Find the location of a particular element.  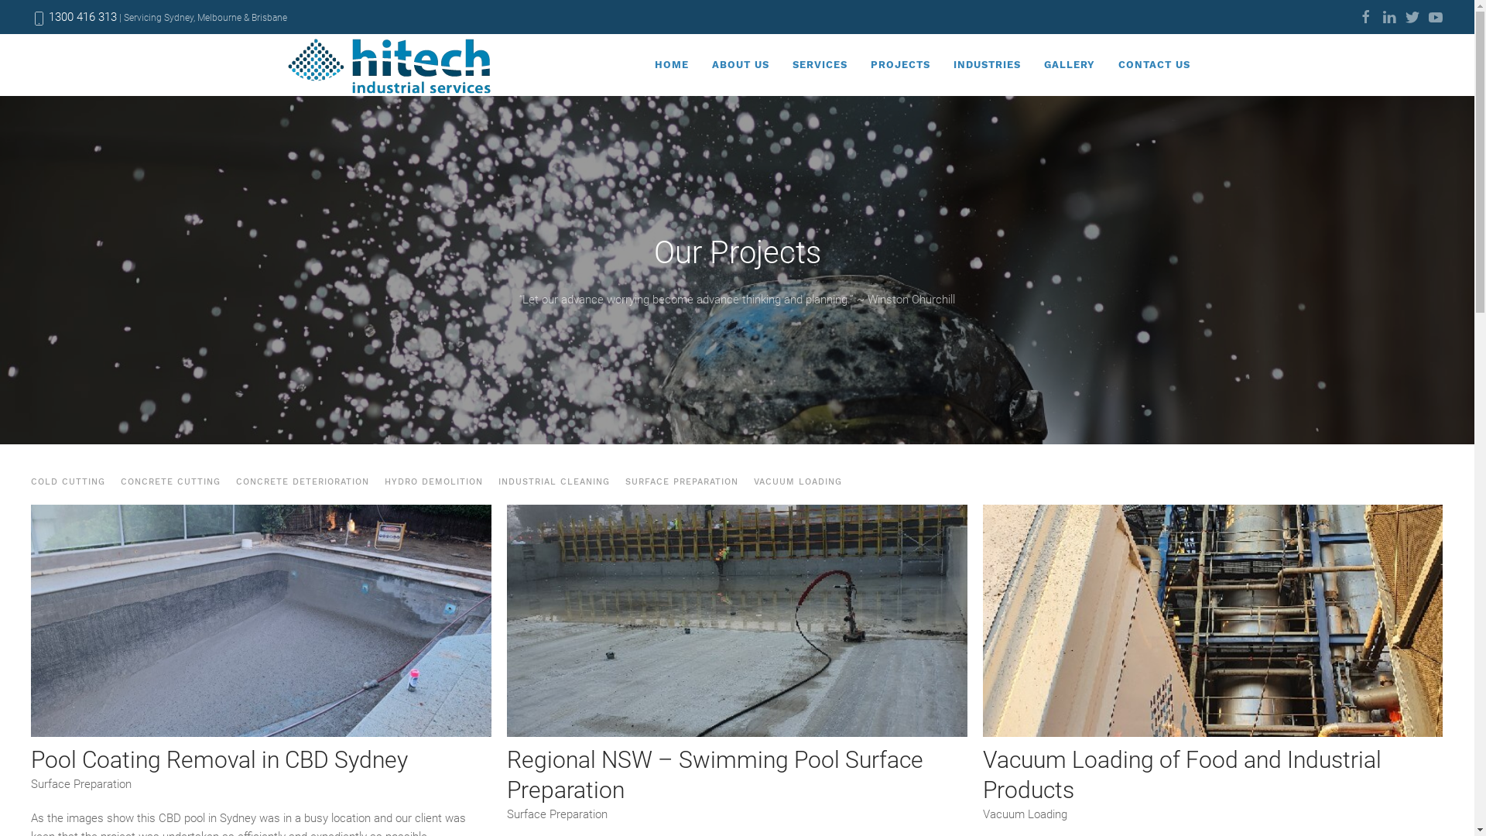

HOME is located at coordinates (671, 65).